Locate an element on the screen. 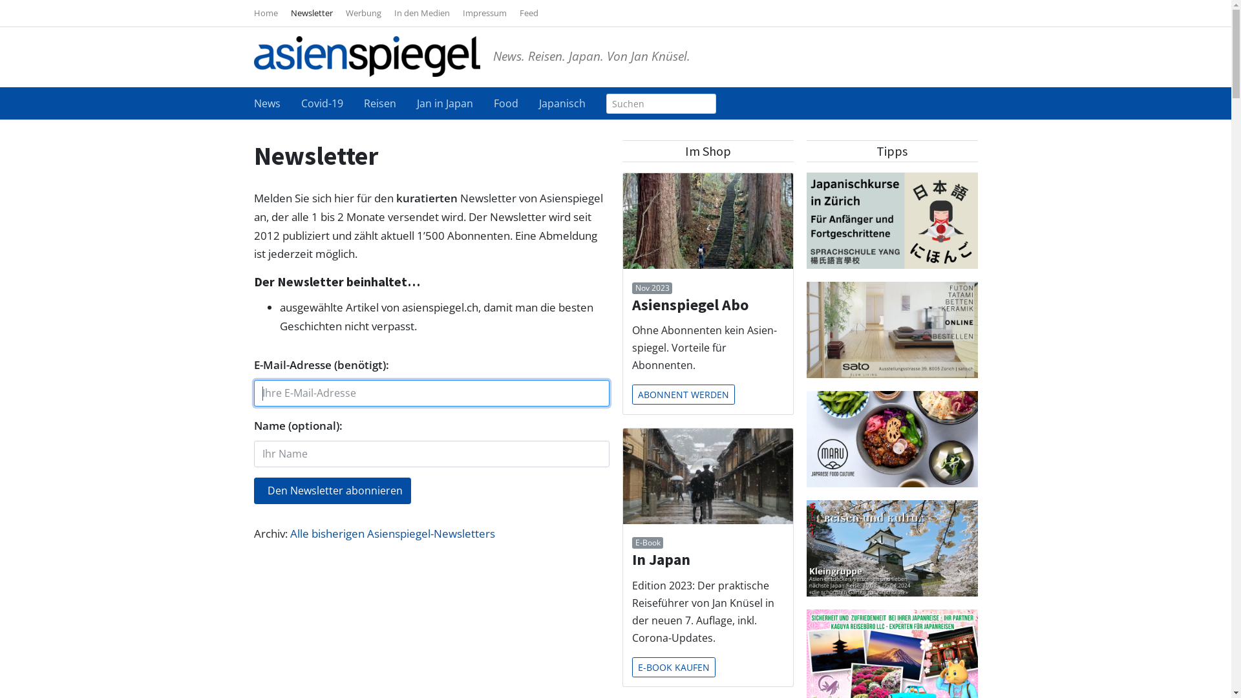 Image resolution: width=1241 pixels, height=698 pixels. Feed is located at coordinates (529, 13).